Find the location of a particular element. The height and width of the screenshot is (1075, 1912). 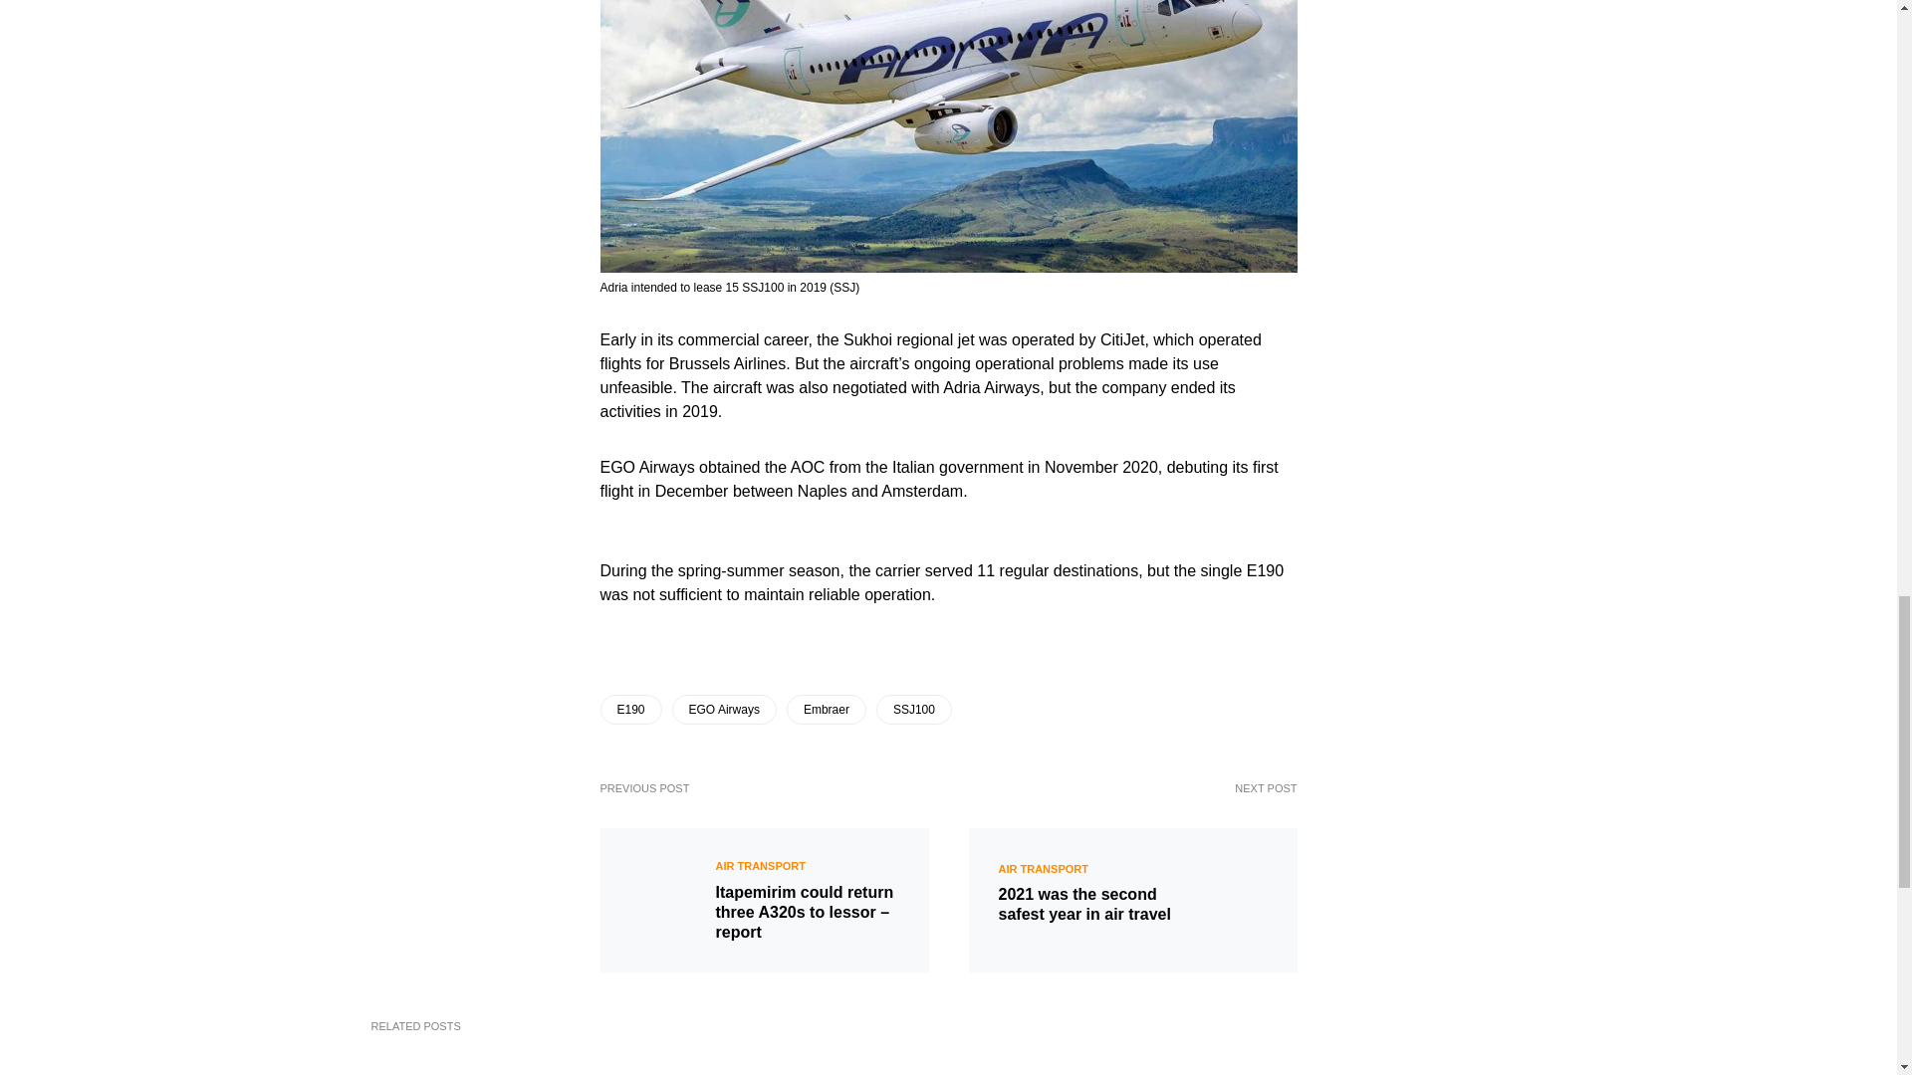

Embraer is located at coordinates (826, 709).